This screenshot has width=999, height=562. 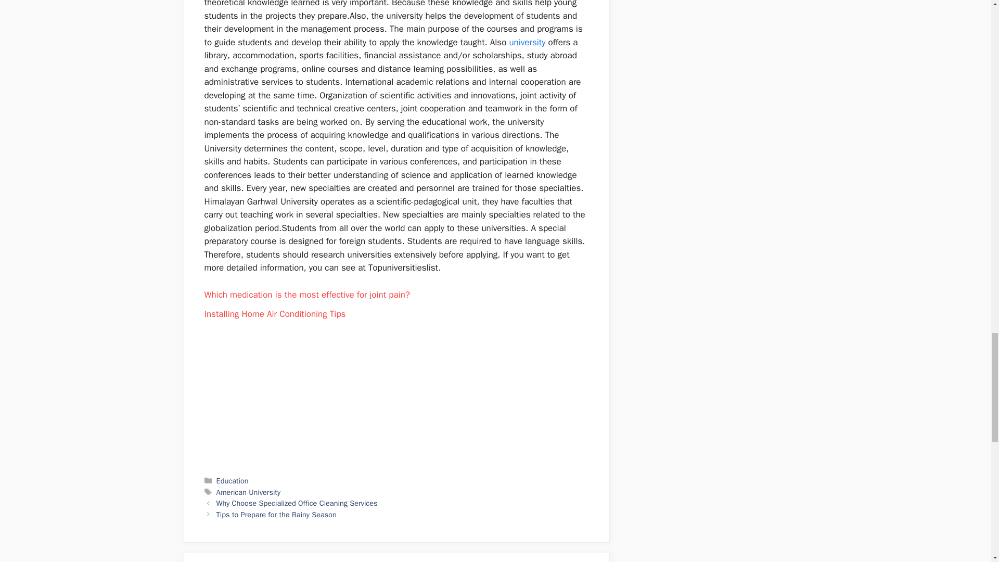 I want to click on Tips to Prepare for the Rainy Season, so click(x=277, y=514).